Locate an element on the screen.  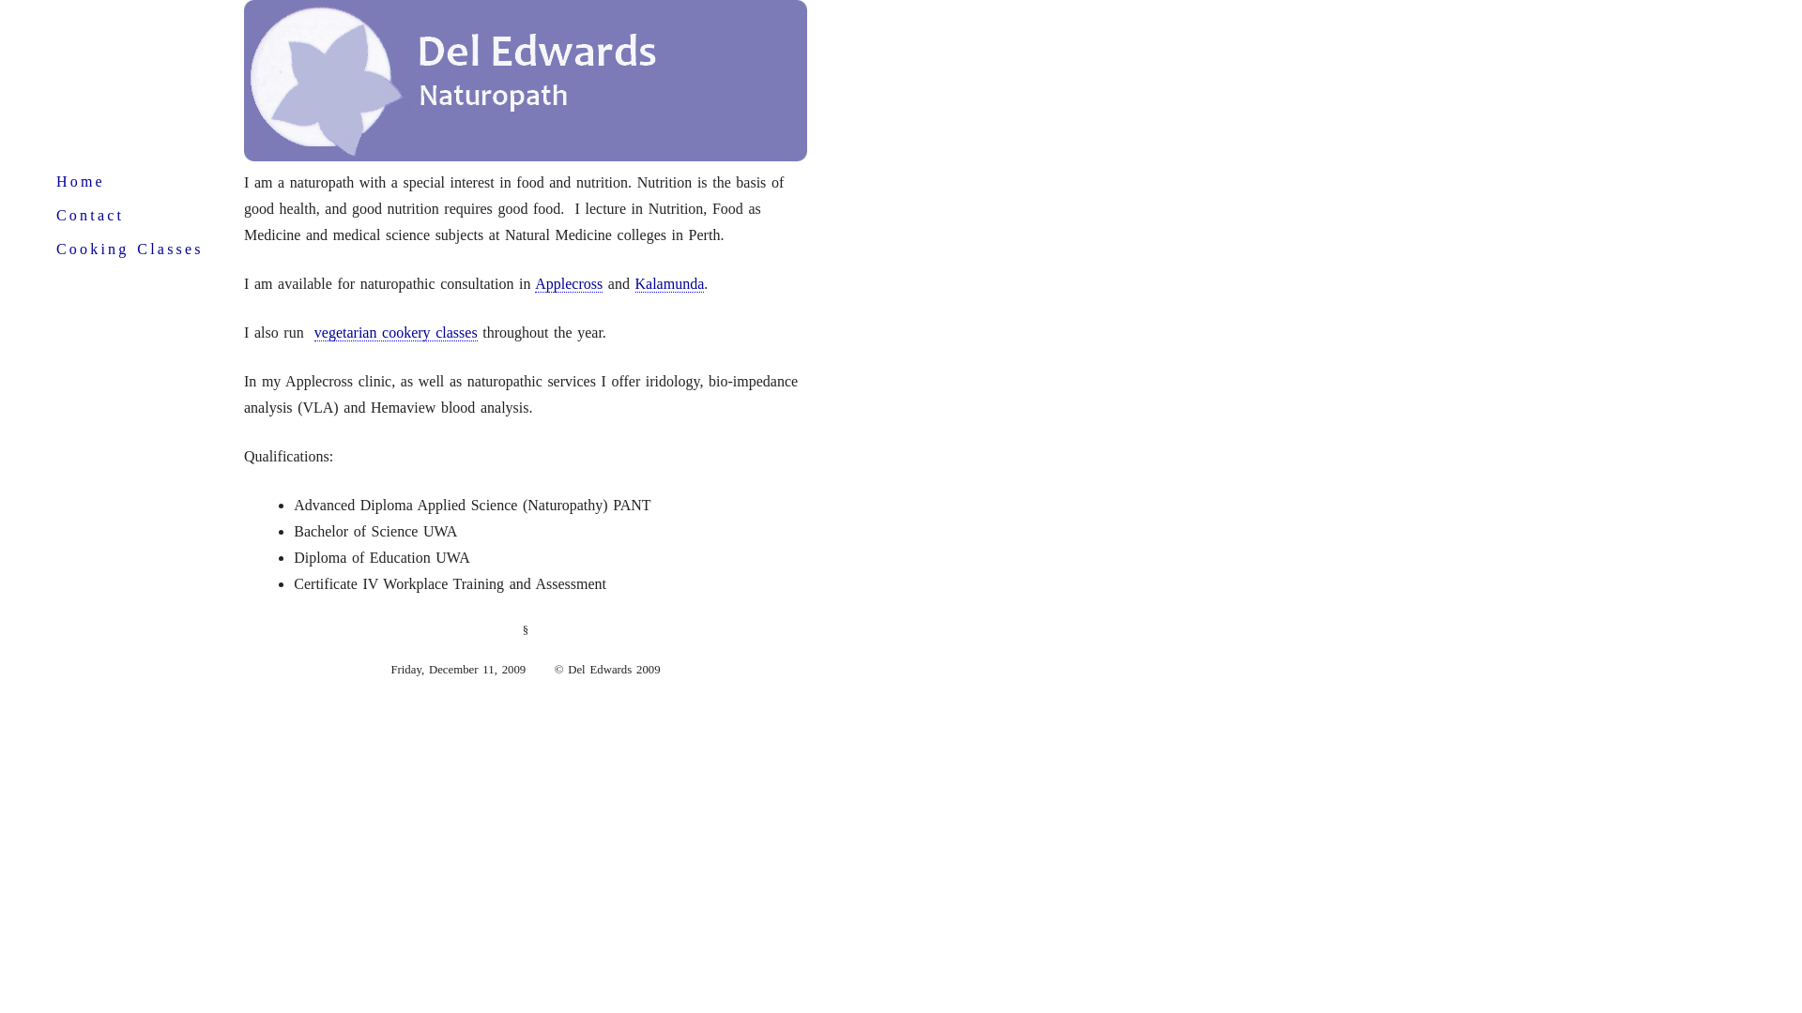
Cooking Classes is located at coordinates (130, 249).